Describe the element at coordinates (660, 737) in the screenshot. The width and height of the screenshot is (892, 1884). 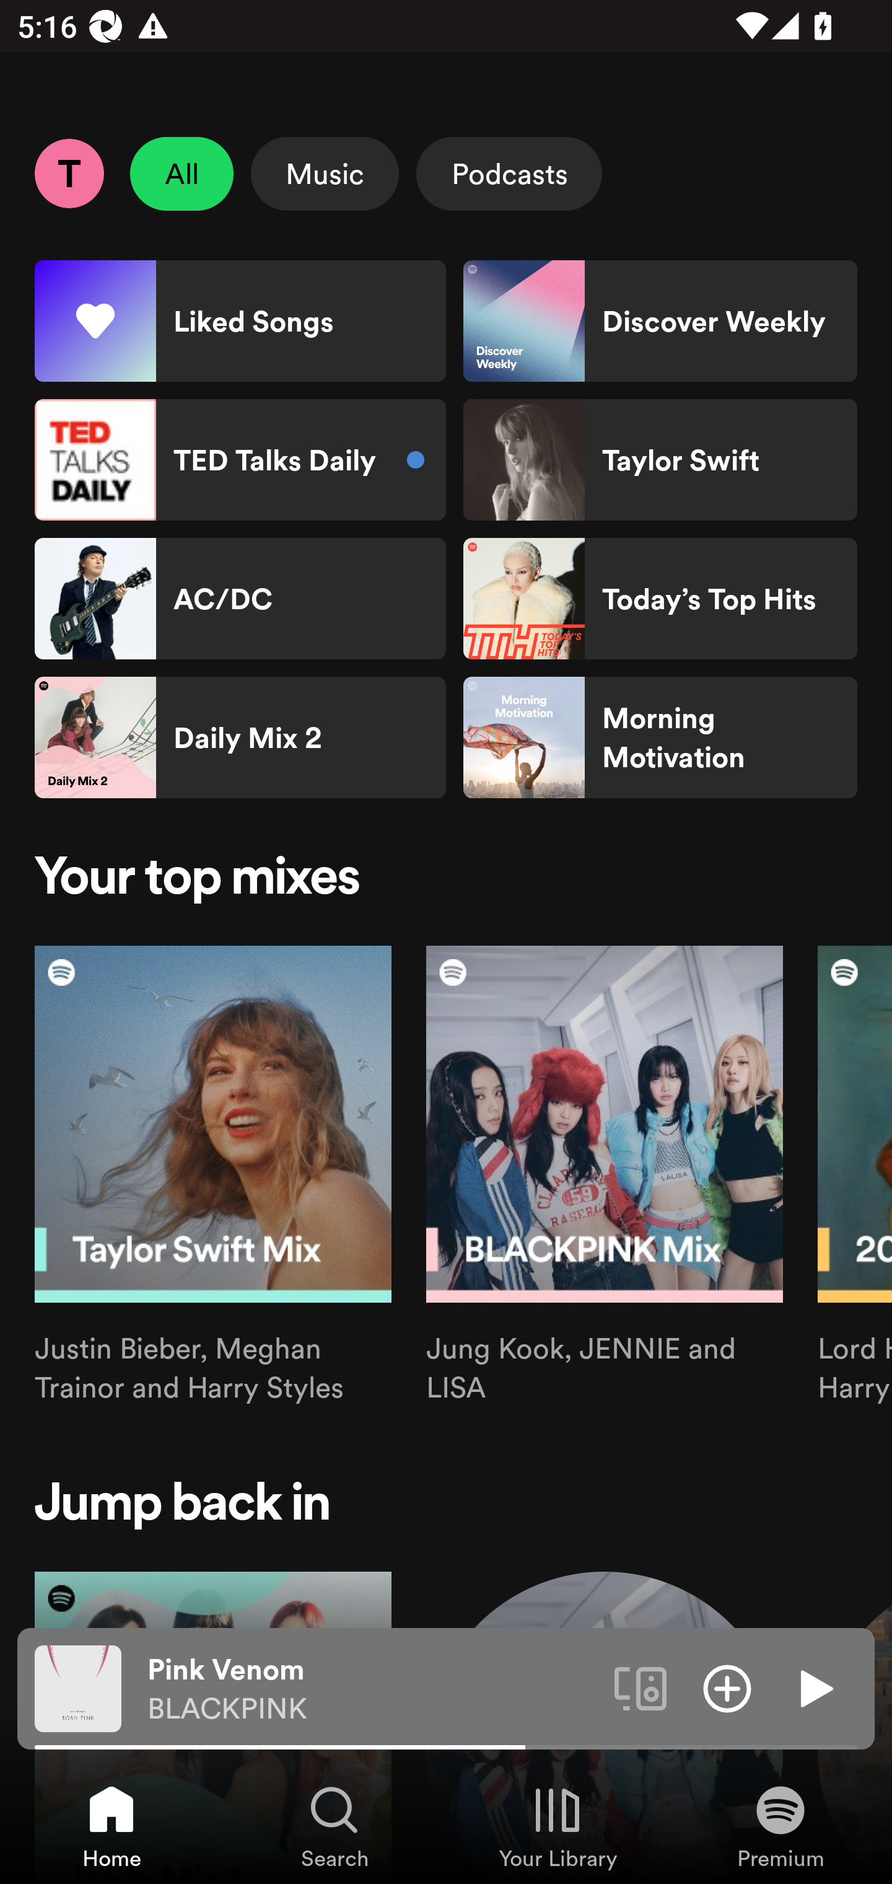
I see `Morning Motivation Shortcut Morning Motivation` at that location.